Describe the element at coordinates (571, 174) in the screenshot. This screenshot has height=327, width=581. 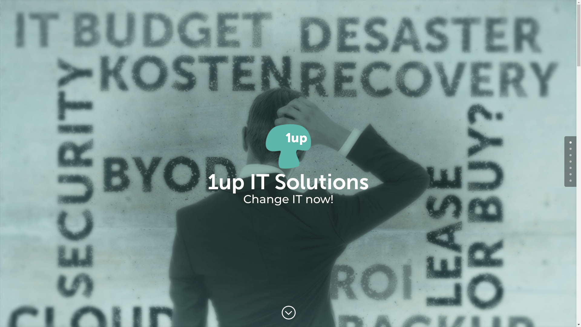
I see `5` at that location.